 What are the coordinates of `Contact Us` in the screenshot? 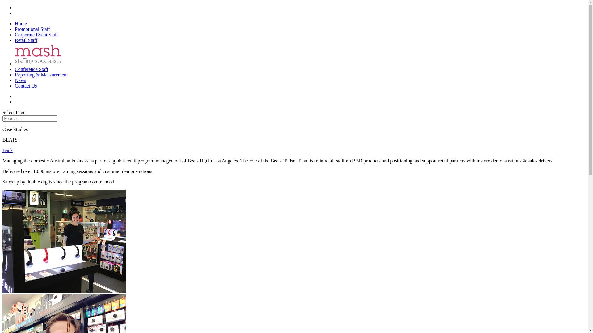 It's located at (26, 86).